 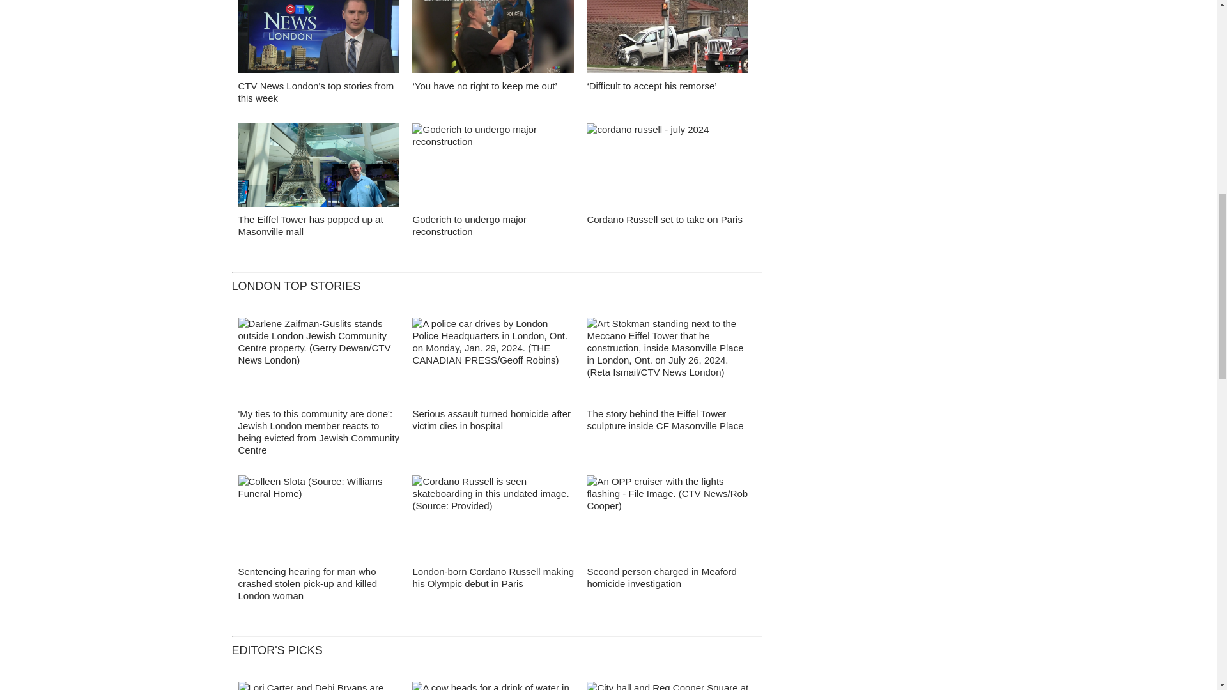 I want to click on false, so click(x=667, y=165).